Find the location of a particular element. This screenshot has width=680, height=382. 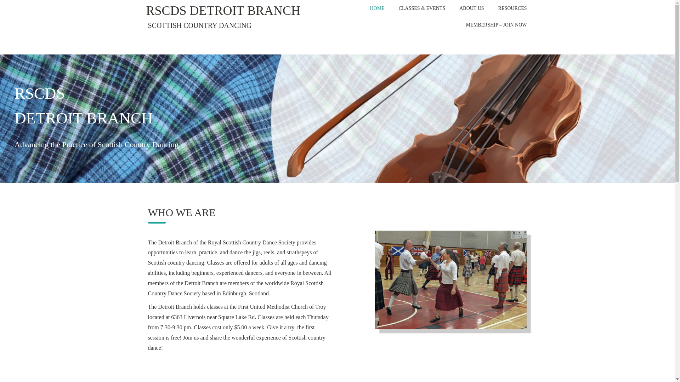

ABOUT US is located at coordinates (471, 8).